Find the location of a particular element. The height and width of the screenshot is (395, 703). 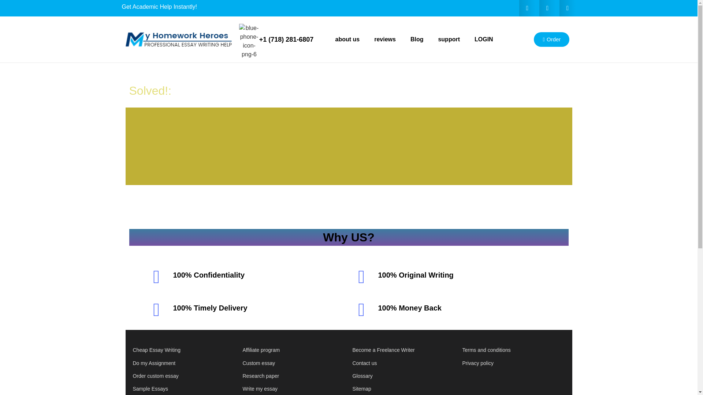

LOGIN is located at coordinates (484, 39).